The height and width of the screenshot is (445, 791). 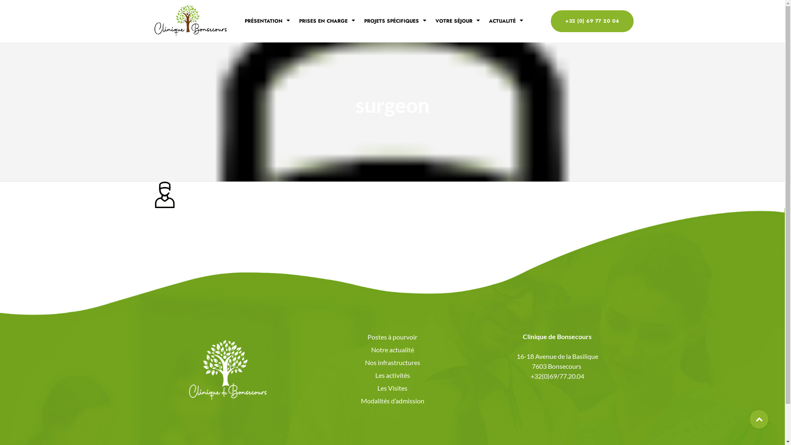 I want to click on Les Visites, so click(x=393, y=388).